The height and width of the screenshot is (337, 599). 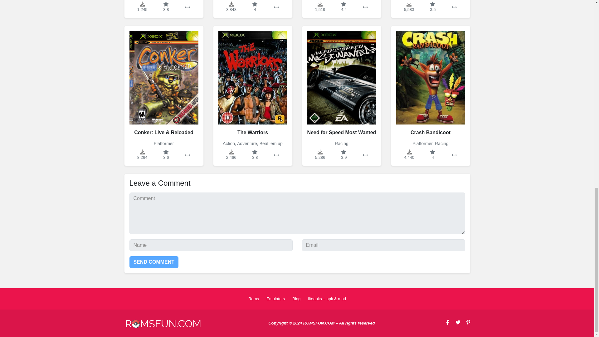 I want to click on Racing, so click(x=442, y=144).